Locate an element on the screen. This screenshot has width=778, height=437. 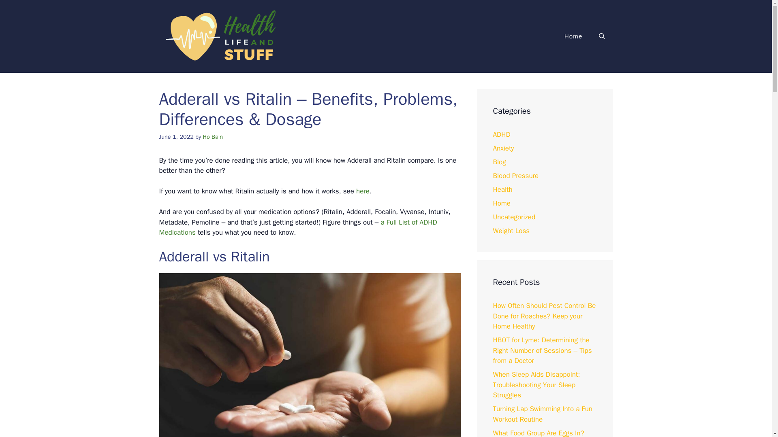
Uncategorized is located at coordinates (514, 217).